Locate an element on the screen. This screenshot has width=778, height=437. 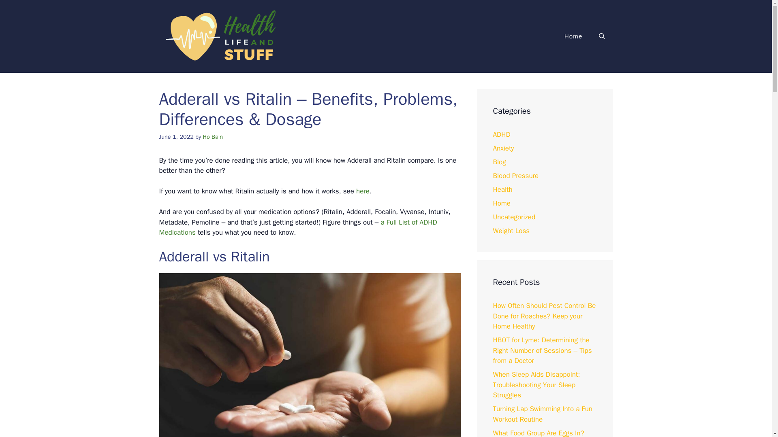
Uncategorized is located at coordinates (514, 217).